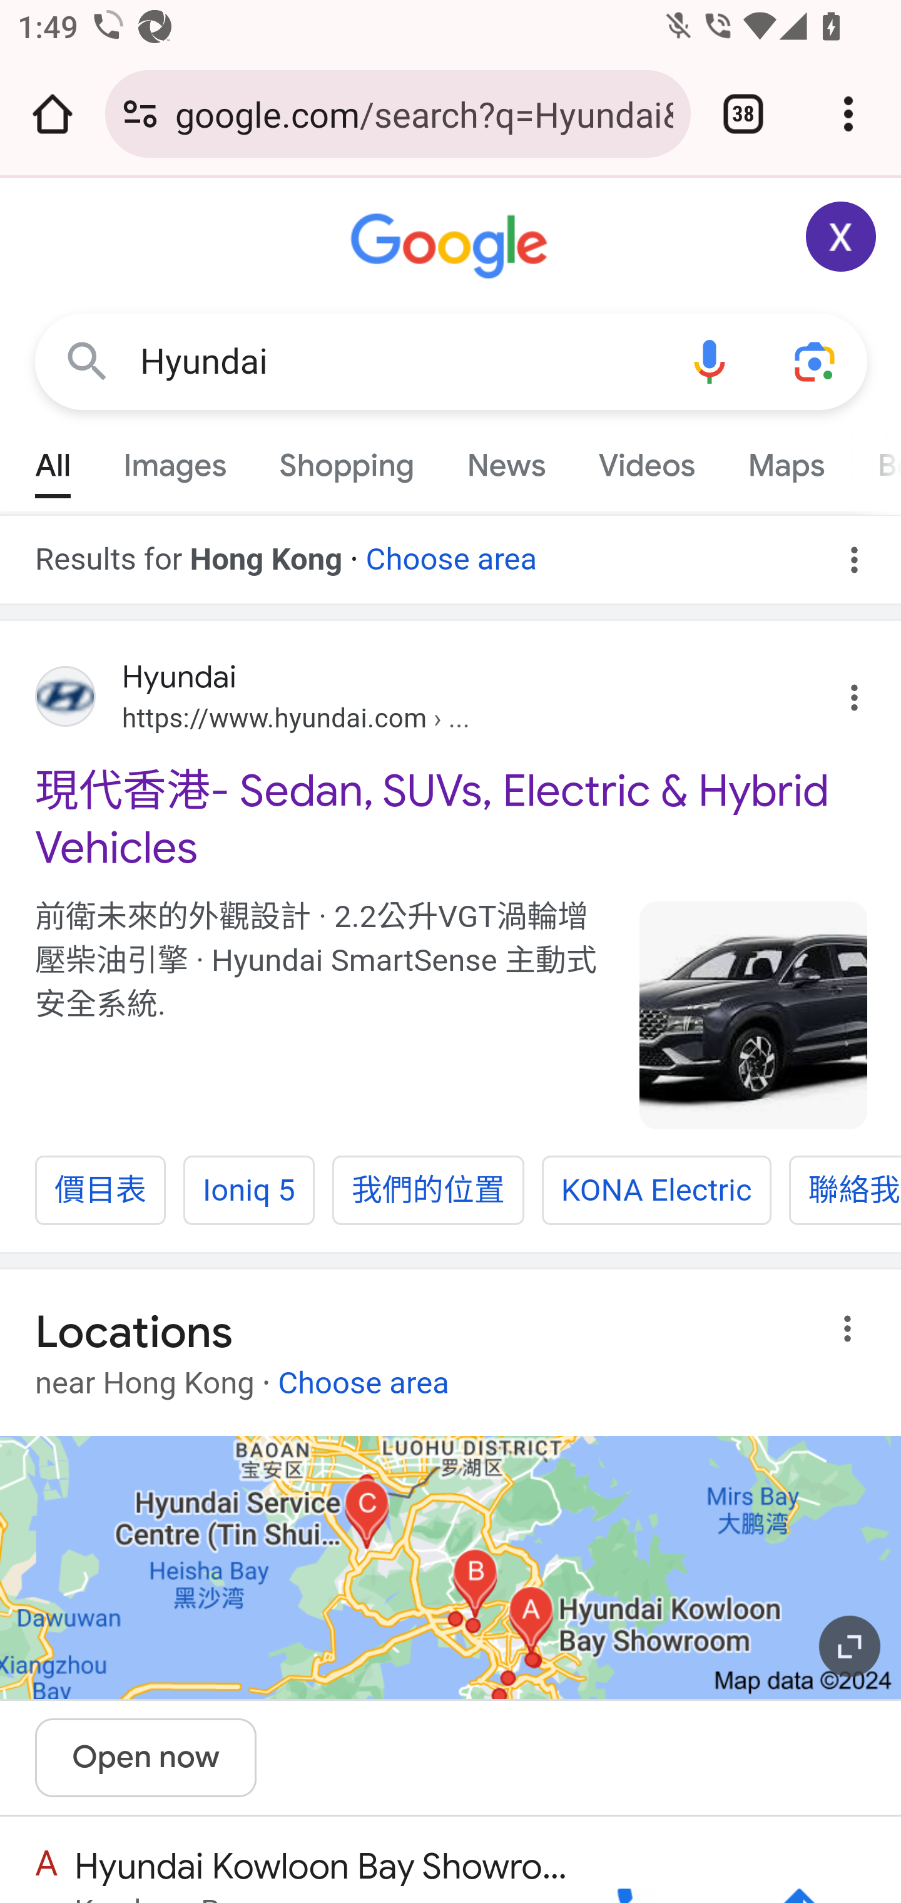 The height and width of the screenshot is (1903, 901). What do you see at coordinates (646, 459) in the screenshot?
I see `Videos` at bounding box center [646, 459].